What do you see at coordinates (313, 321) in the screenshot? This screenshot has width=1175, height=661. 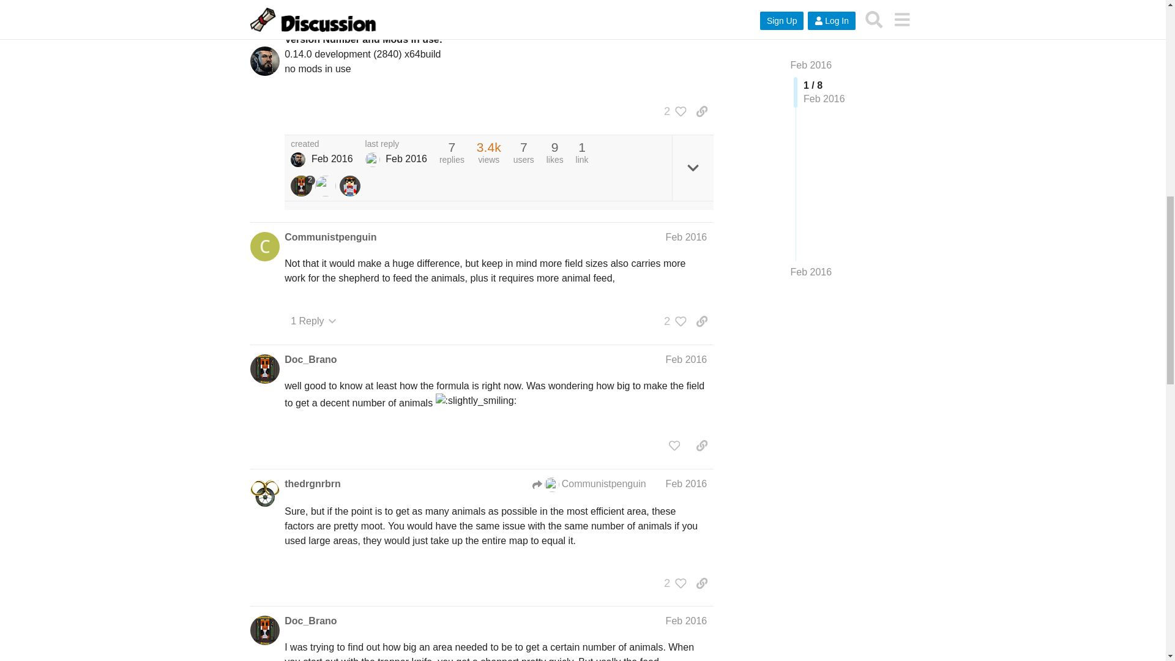 I see `1 Reply` at bounding box center [313, 321].